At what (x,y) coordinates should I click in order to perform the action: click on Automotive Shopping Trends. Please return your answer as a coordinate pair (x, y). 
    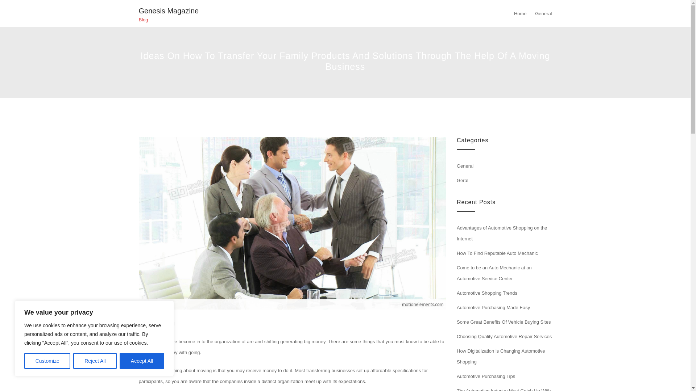
    Looking at the image, I should click on (486, 293).